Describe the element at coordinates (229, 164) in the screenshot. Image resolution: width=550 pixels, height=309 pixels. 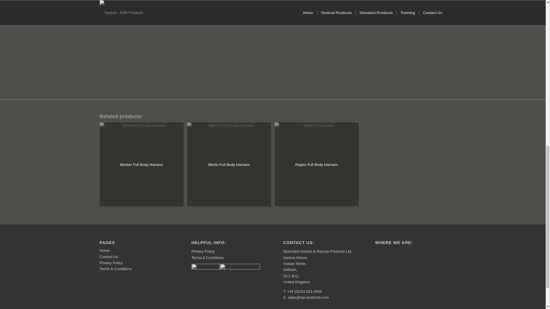
I see `Merlin Full Body Harness` at that location.